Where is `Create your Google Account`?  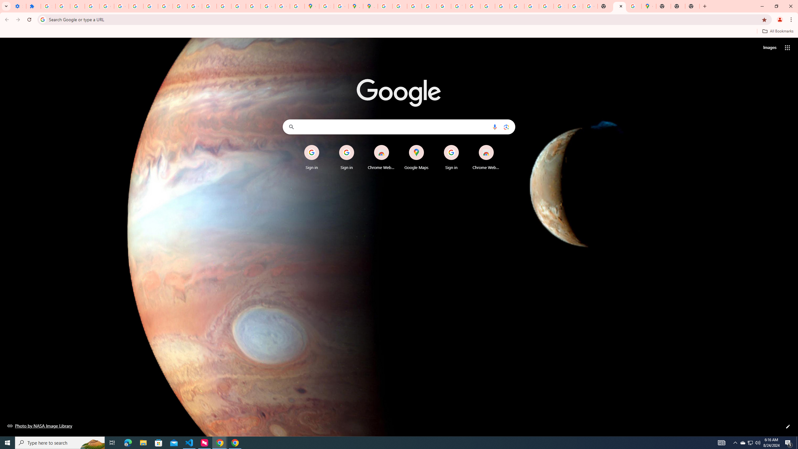 Create your Google Account is located at coordinates (341, 6).